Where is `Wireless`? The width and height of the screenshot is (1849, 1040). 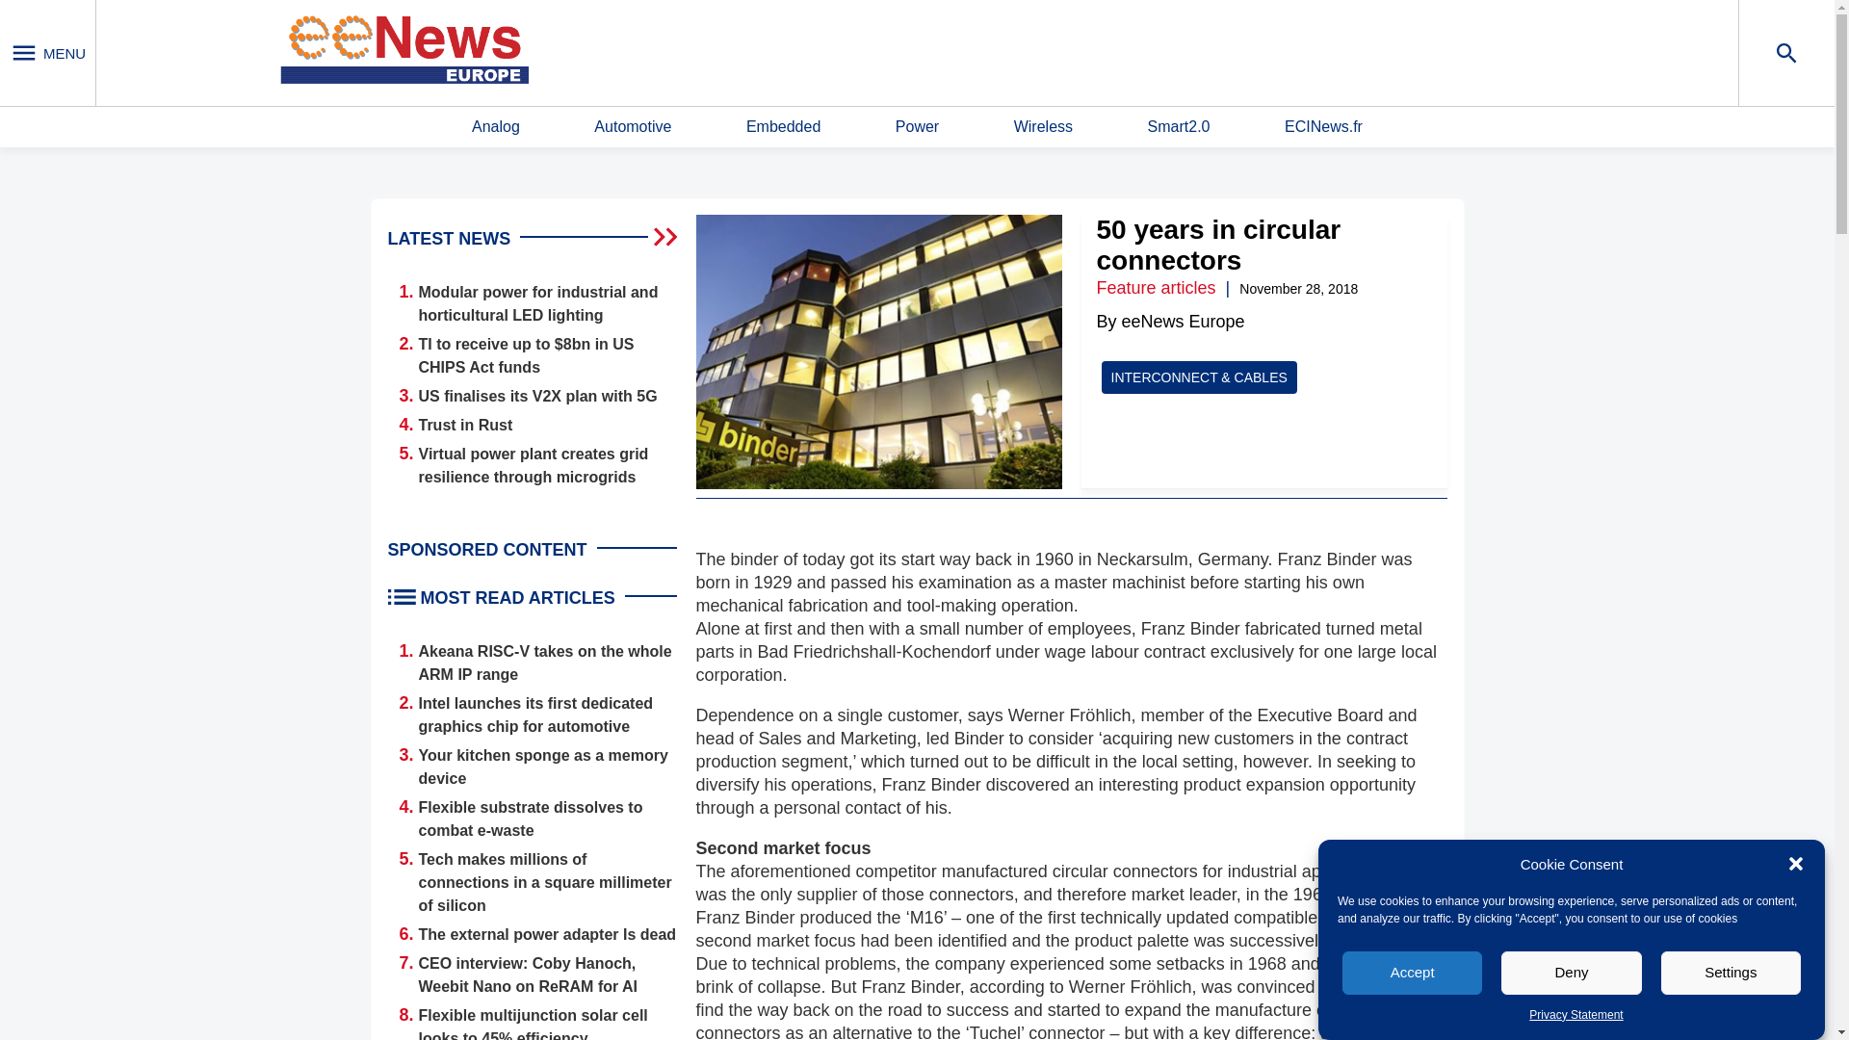
Wireless is located at coordinates (1042, 127).